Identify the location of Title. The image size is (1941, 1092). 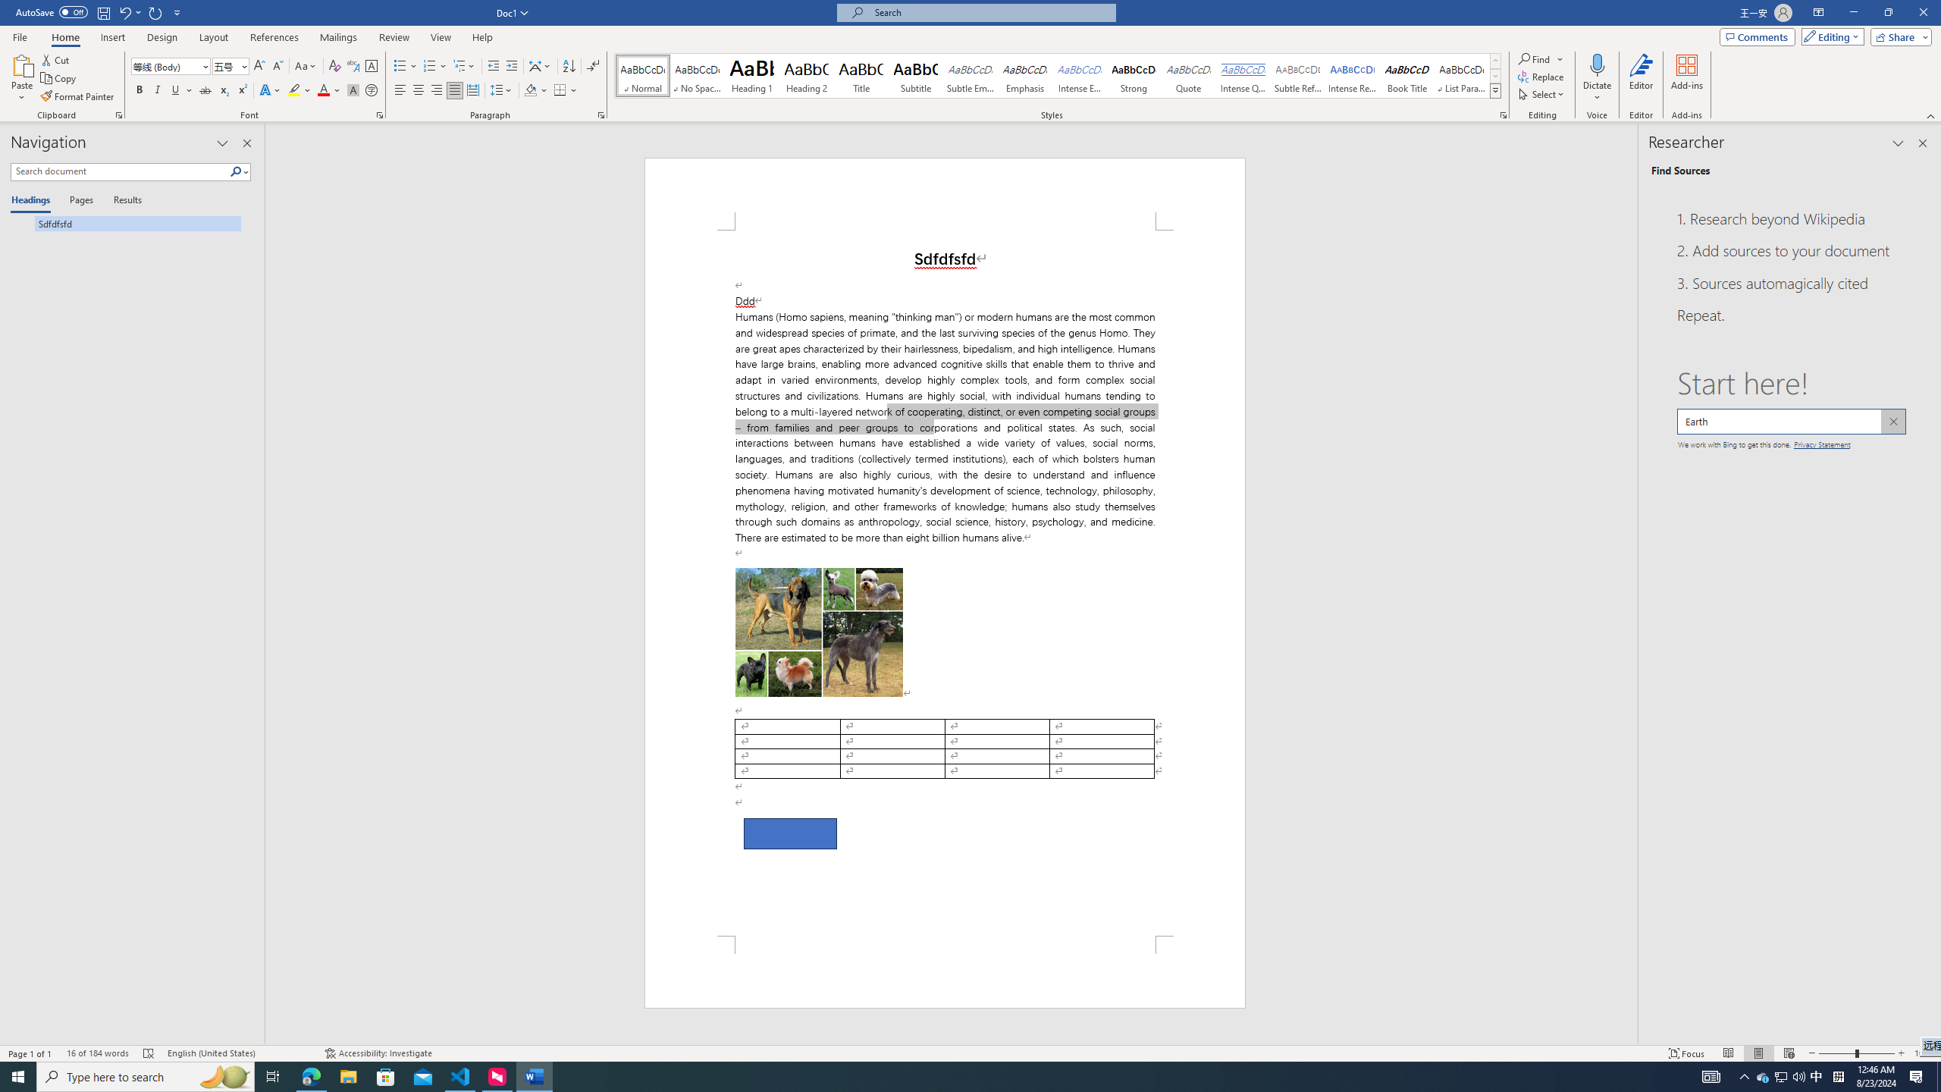
(861, 76).